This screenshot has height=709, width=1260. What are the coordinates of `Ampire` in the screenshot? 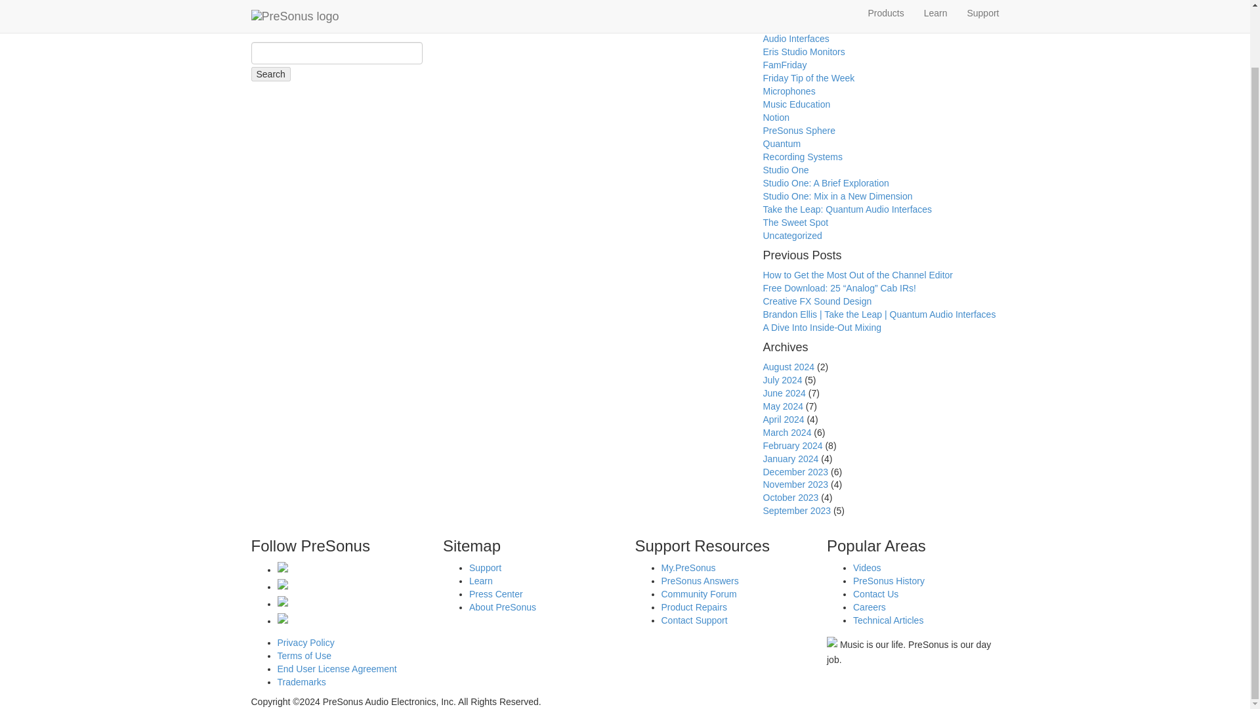 It's located at (776, 12).